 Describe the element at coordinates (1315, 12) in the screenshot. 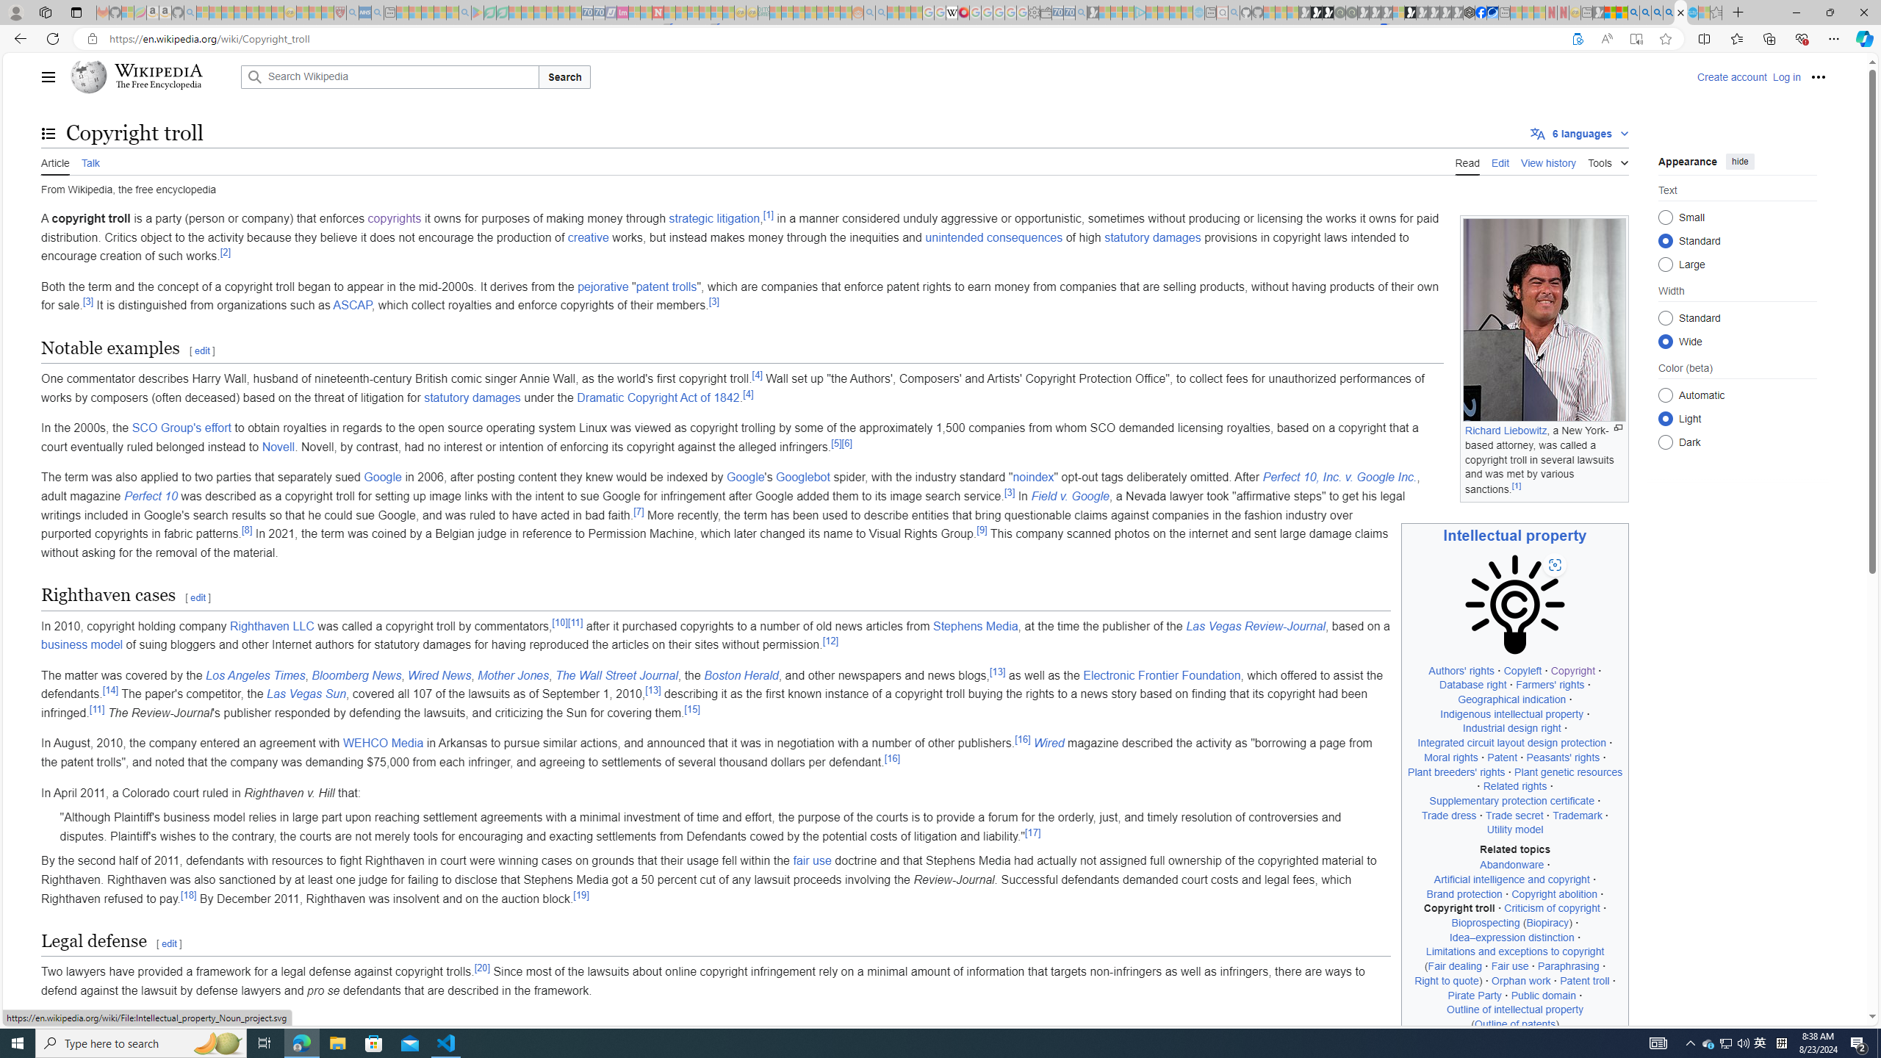

I see `Play Zoo Boom in your browser | Games from Microsoft Start` at that location.